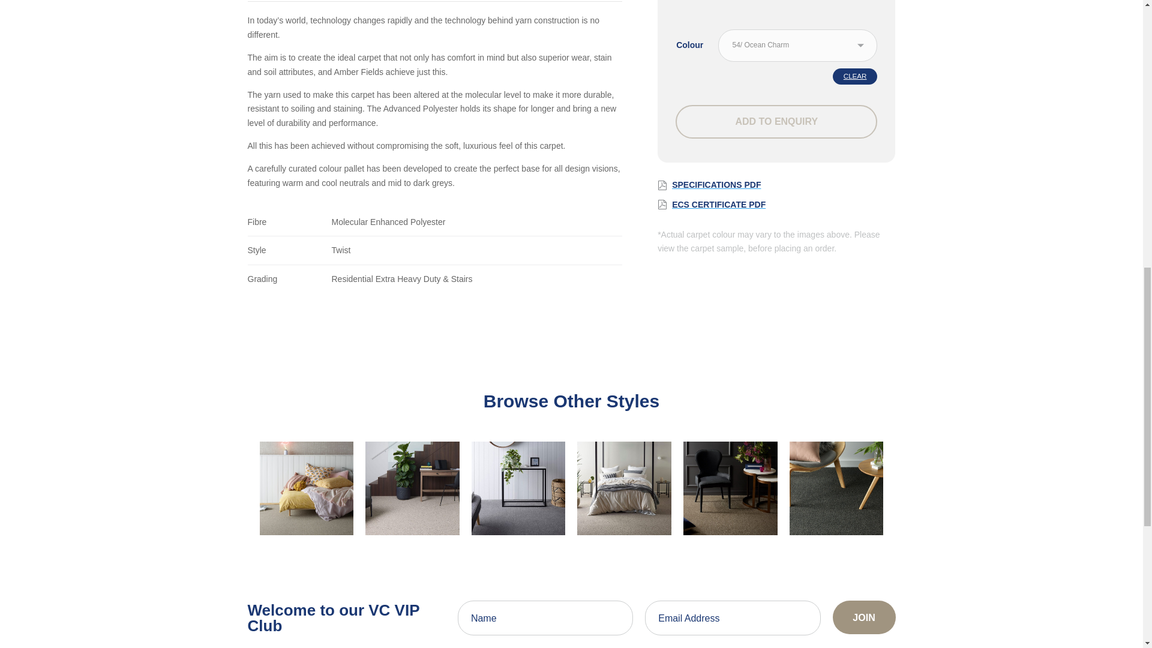 The height and width of the screenshot is (648, 1152). What do you see at coordinates (776, 204) in the screenshot?
I see `ECS CERTIFICATE PDF` at bounding box center [776, 204].